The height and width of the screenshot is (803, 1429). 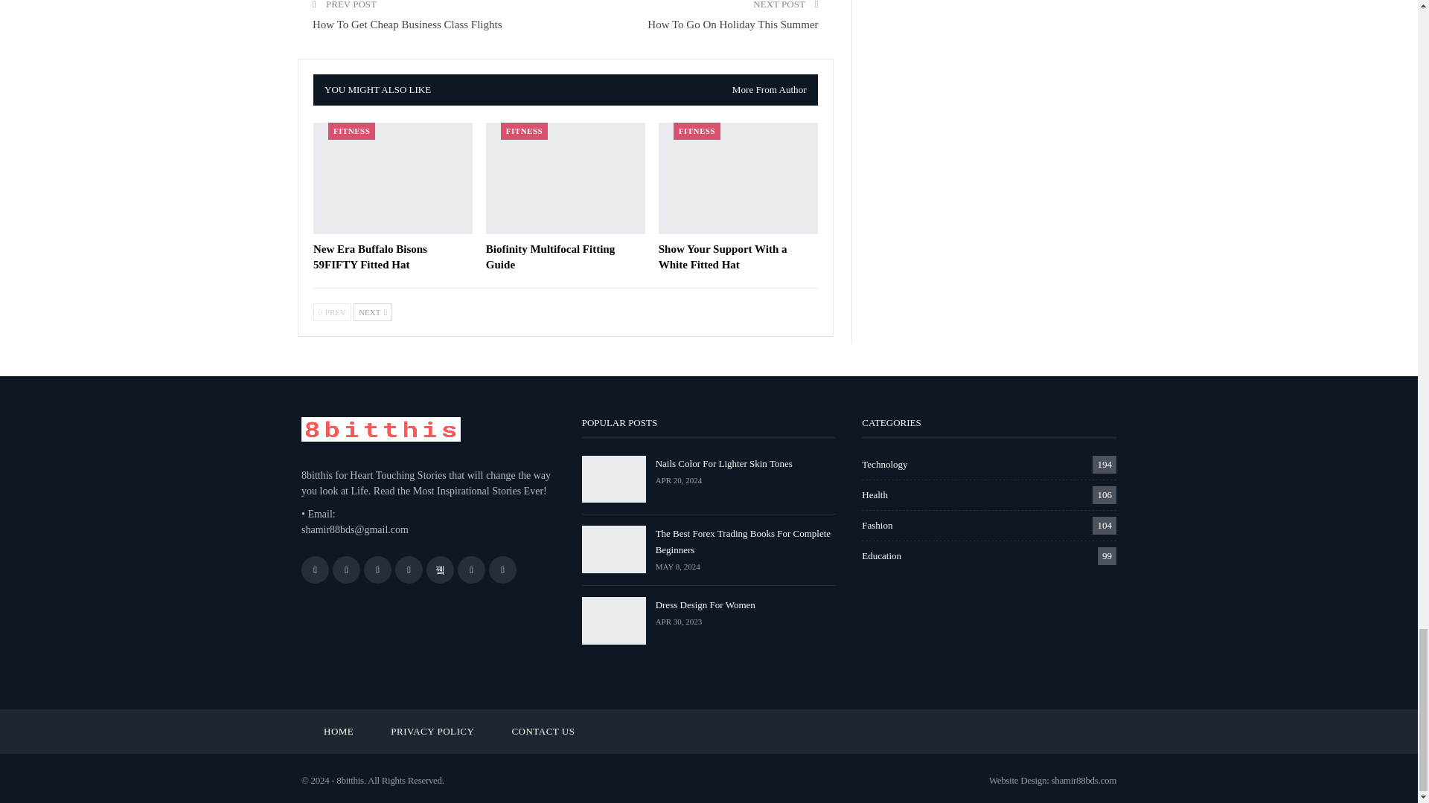 What do you see at coordinates (549, 257) in the screenshot?
I see `Biofinity Multifocal Fitting Guide` at bounding box center [549, 257].